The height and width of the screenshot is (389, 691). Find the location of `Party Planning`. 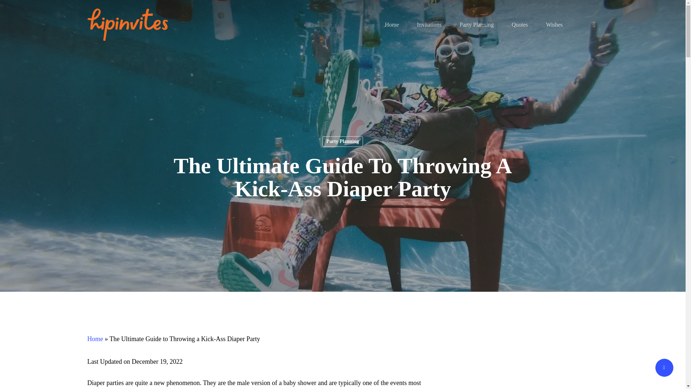

Party Planning is located at coordinates (343, 142).